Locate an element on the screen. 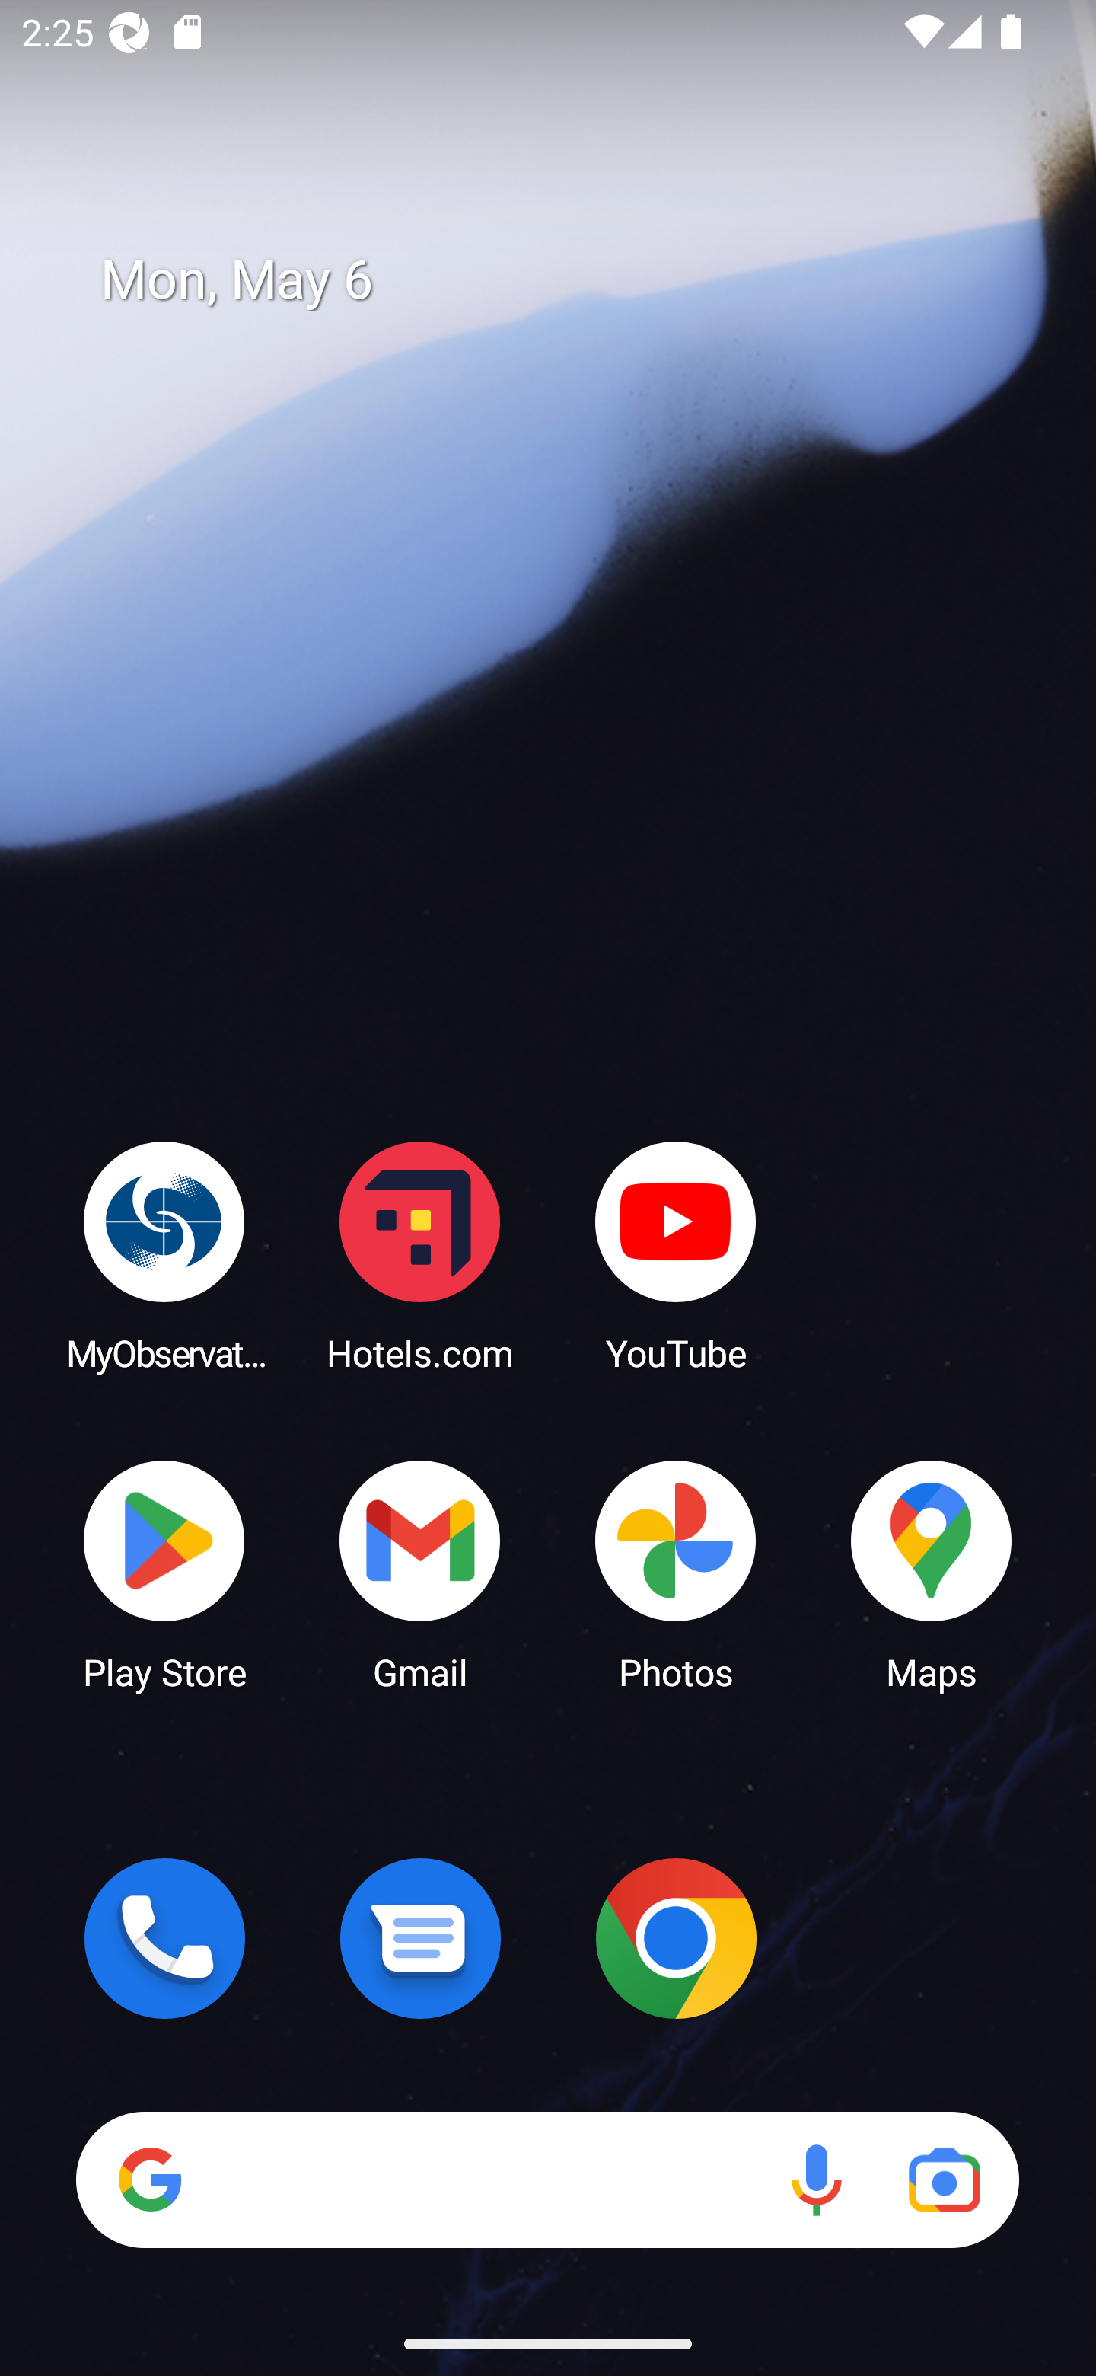  Photos is located at coordinates (676, 1573).